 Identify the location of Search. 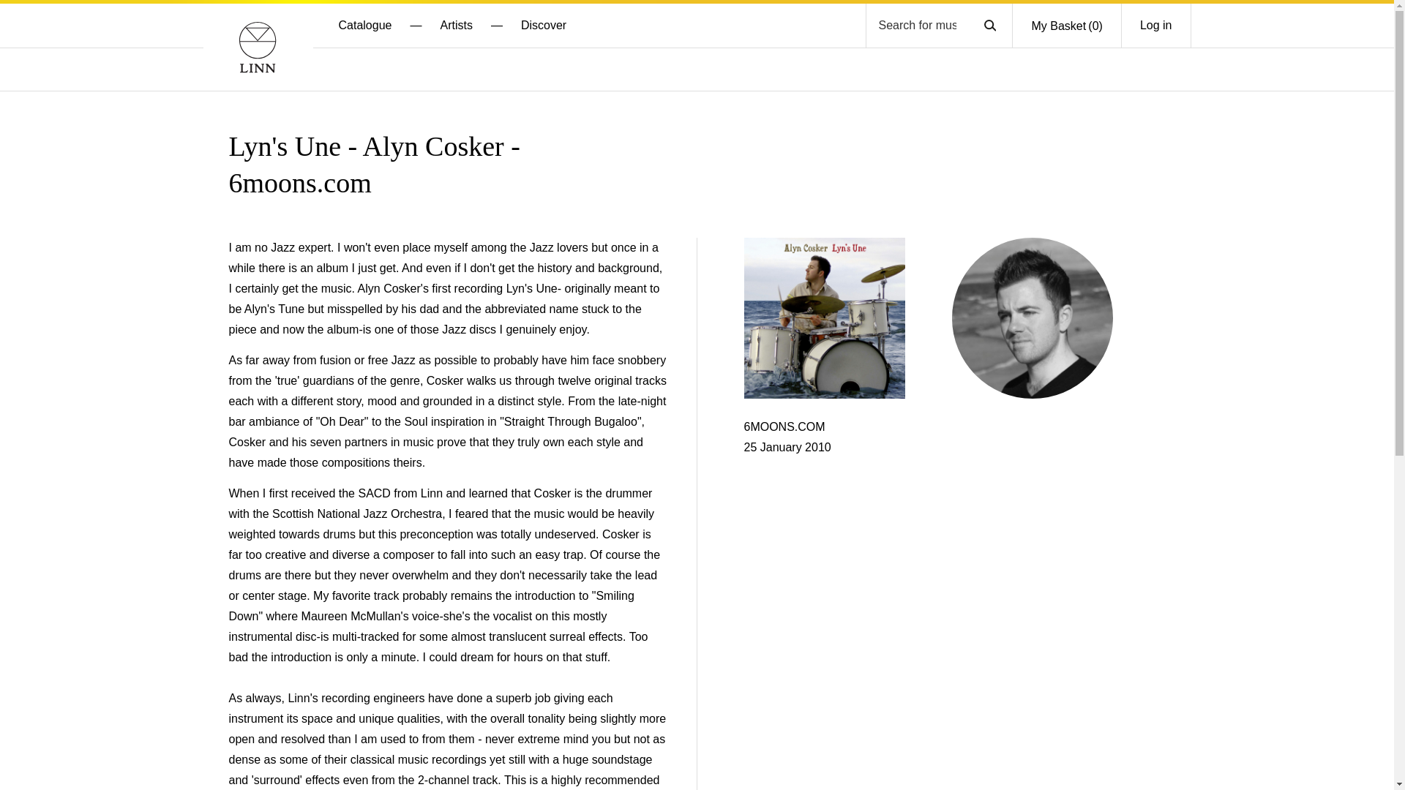
(989, 25).